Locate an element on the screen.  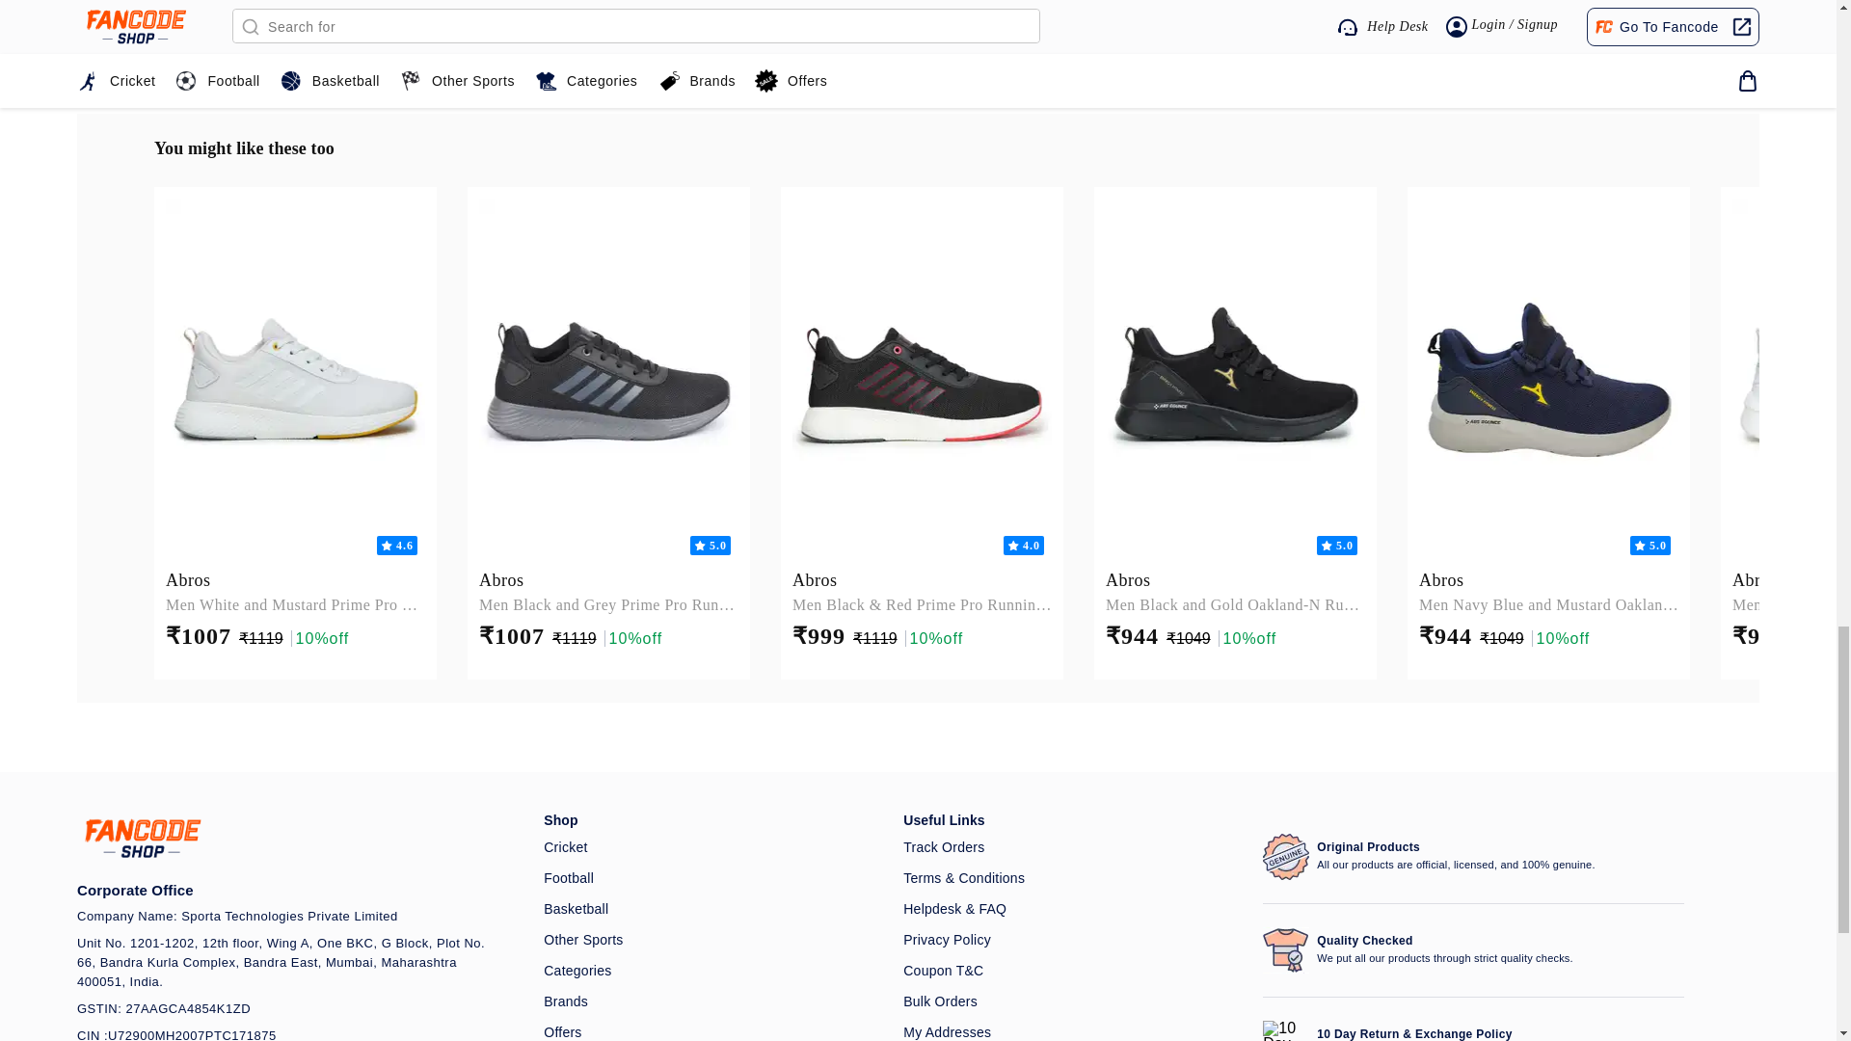
Cricket is located at coordinates (711, 846).